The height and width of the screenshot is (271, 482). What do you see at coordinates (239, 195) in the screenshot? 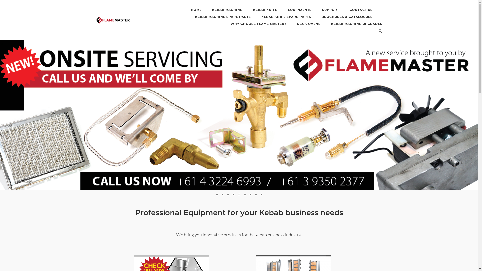
I see `5` at bounding box center [239, 195].